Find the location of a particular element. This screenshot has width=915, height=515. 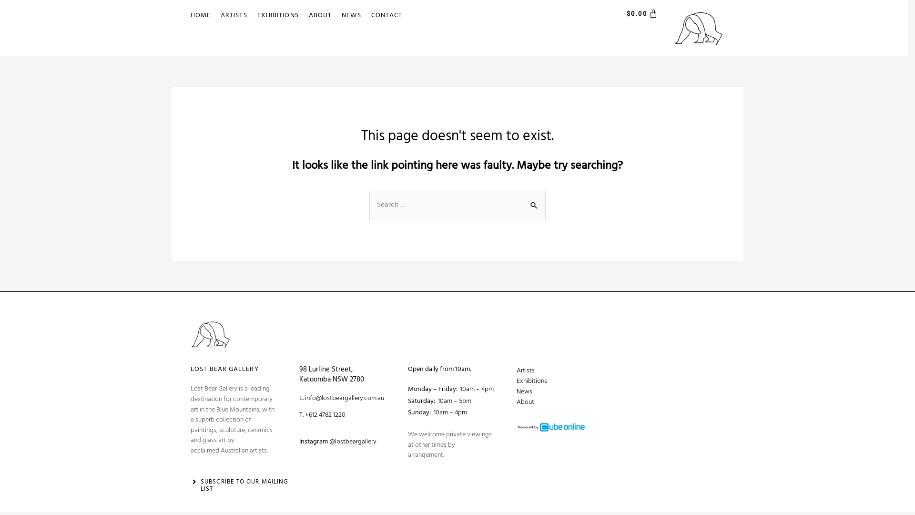

+612 4782 1220 is located at coordinates (325, 415).